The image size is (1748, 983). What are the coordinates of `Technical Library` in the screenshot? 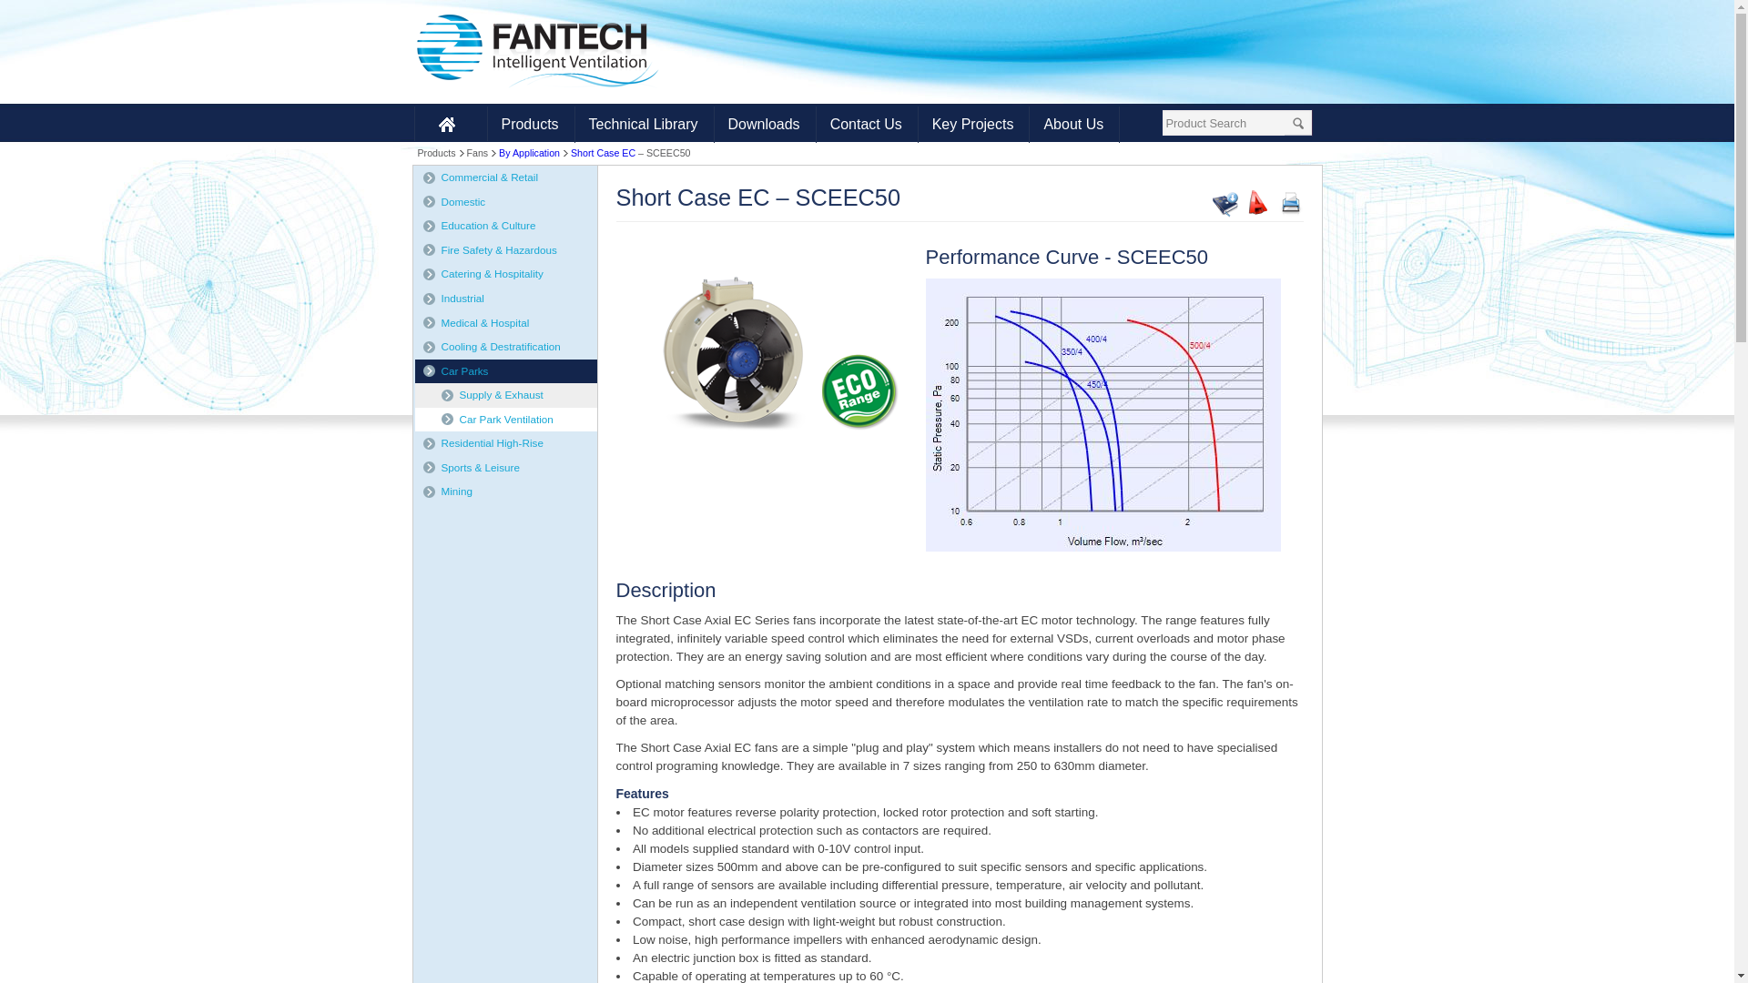 It's located at (644, 124).